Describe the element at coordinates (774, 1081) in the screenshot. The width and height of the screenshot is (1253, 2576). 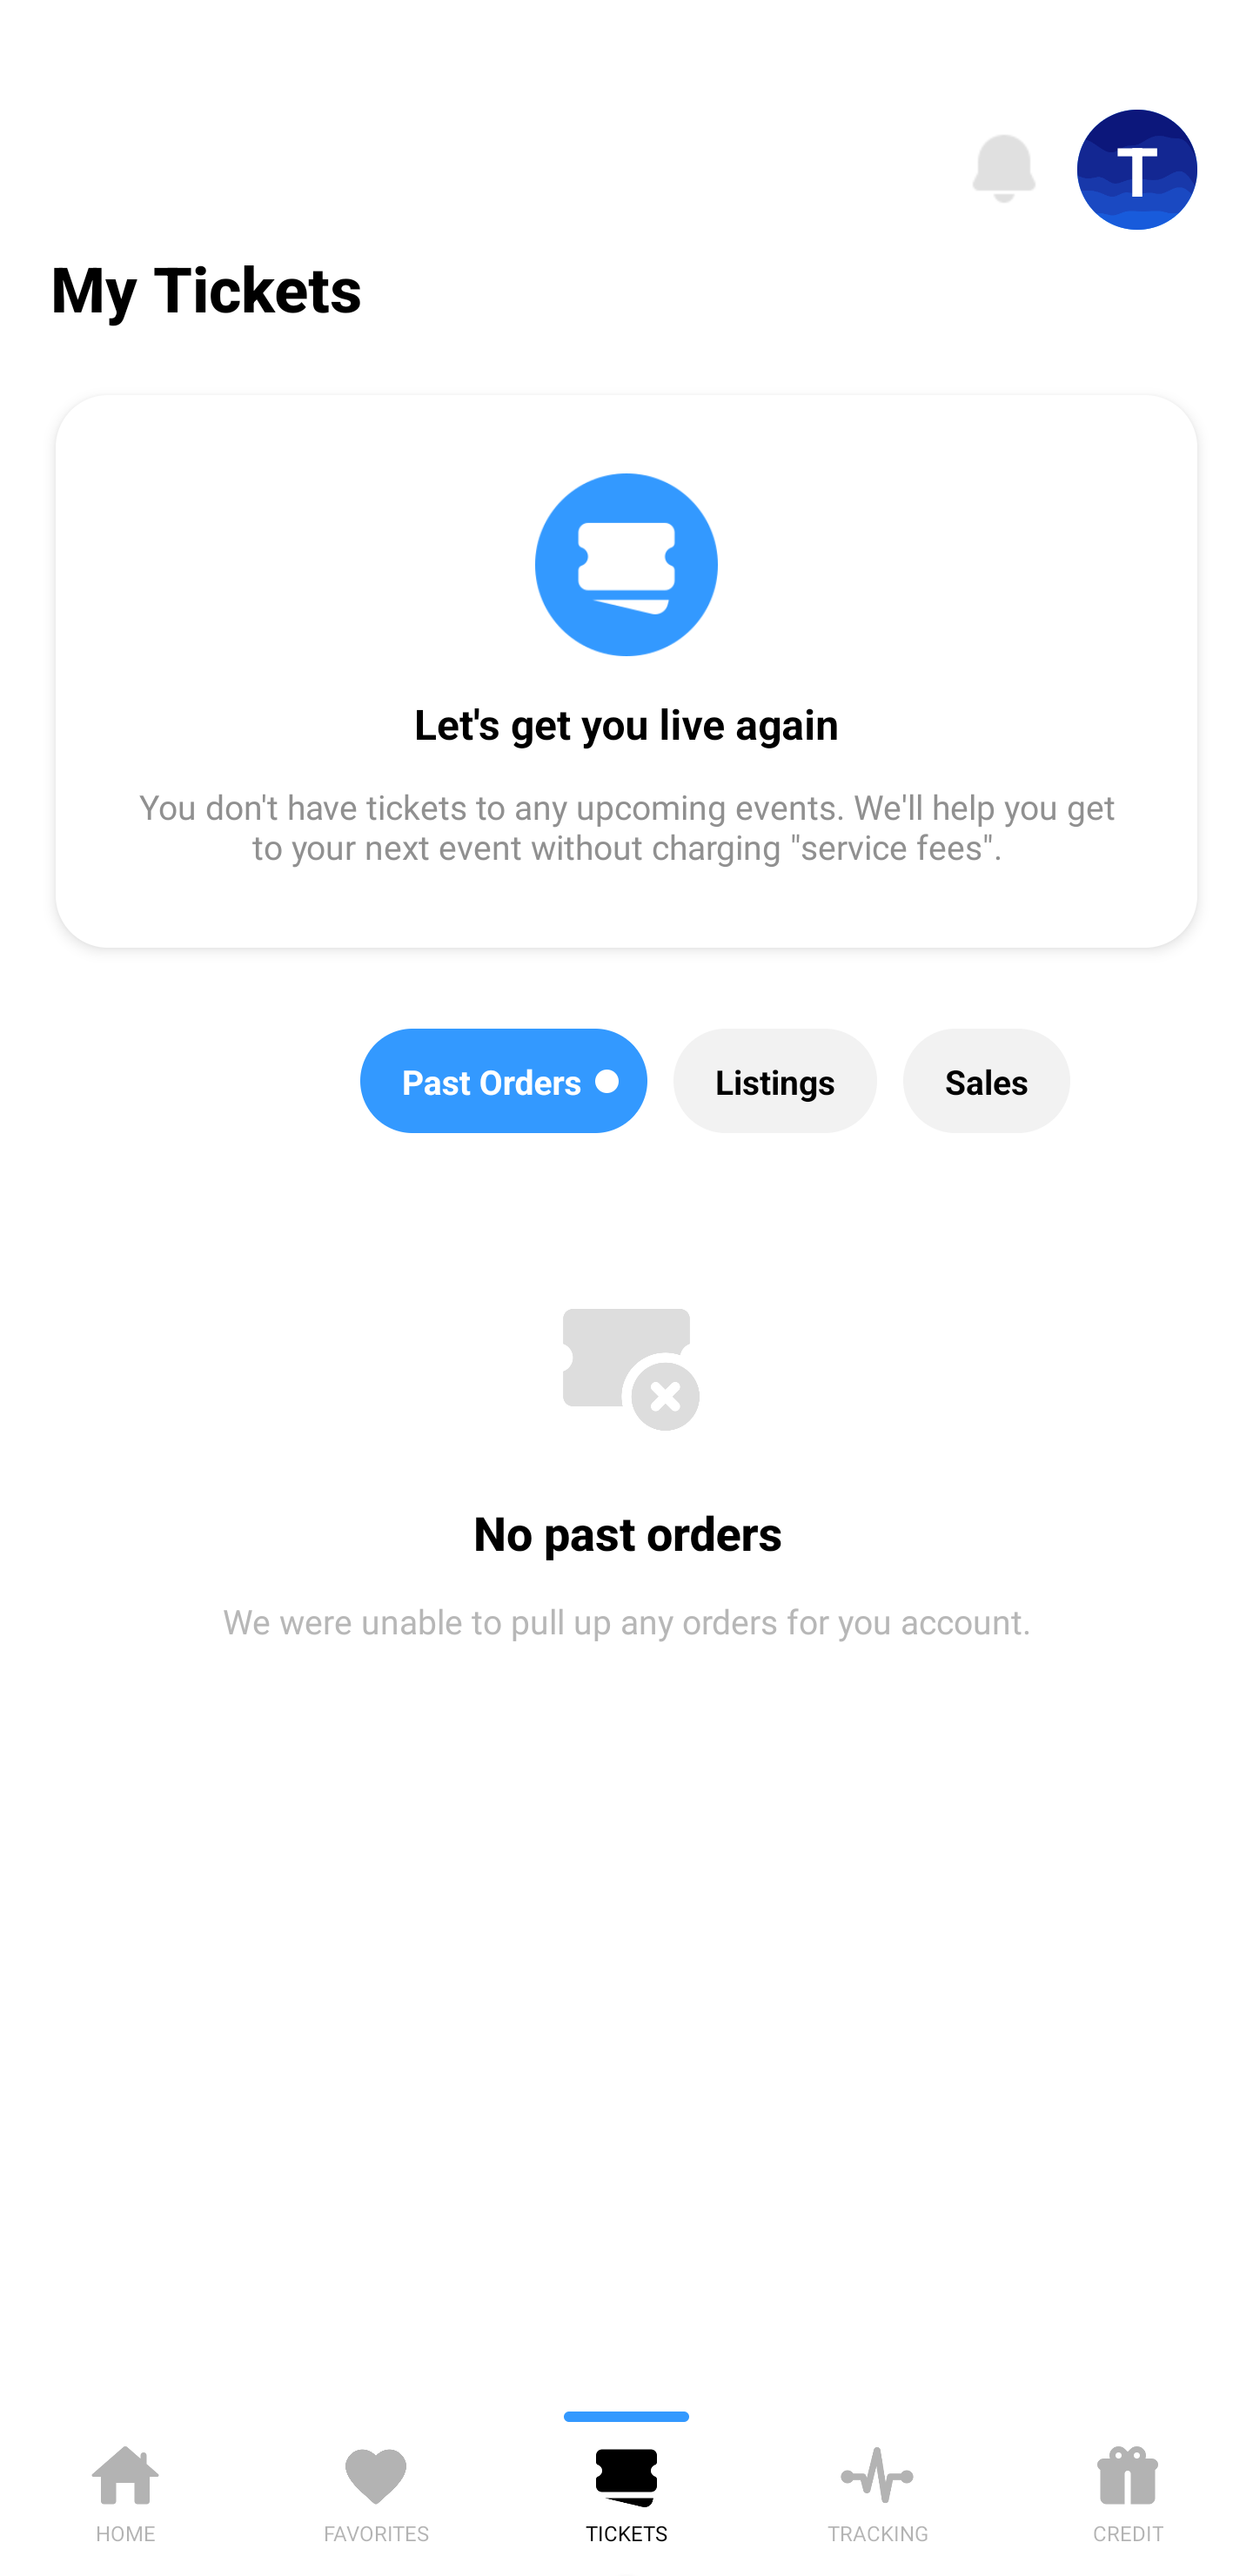
I see `Listings` at that location.